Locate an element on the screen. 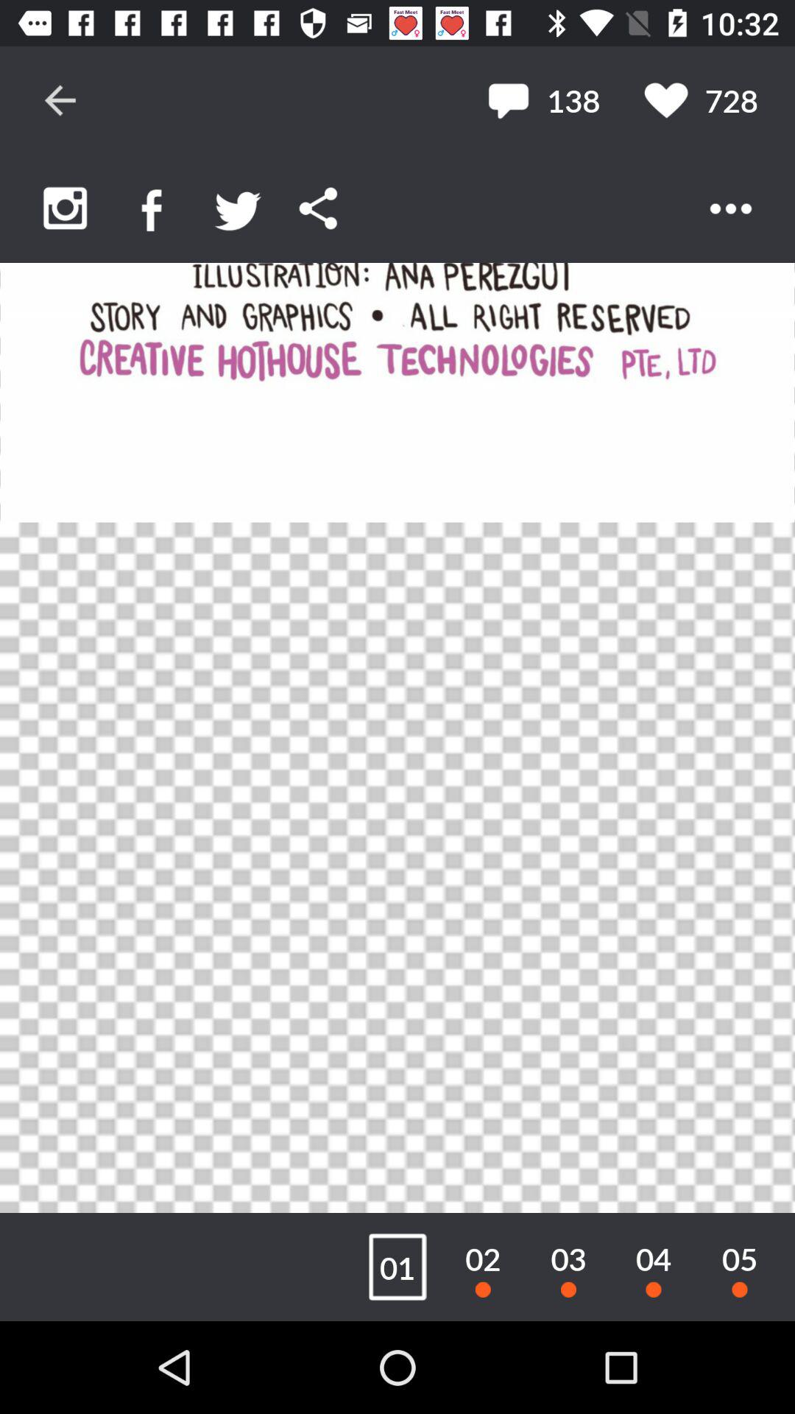 The height and width of the screenshot is (1414, 795). choose the 728  icon is located at coordinates (701, 100).